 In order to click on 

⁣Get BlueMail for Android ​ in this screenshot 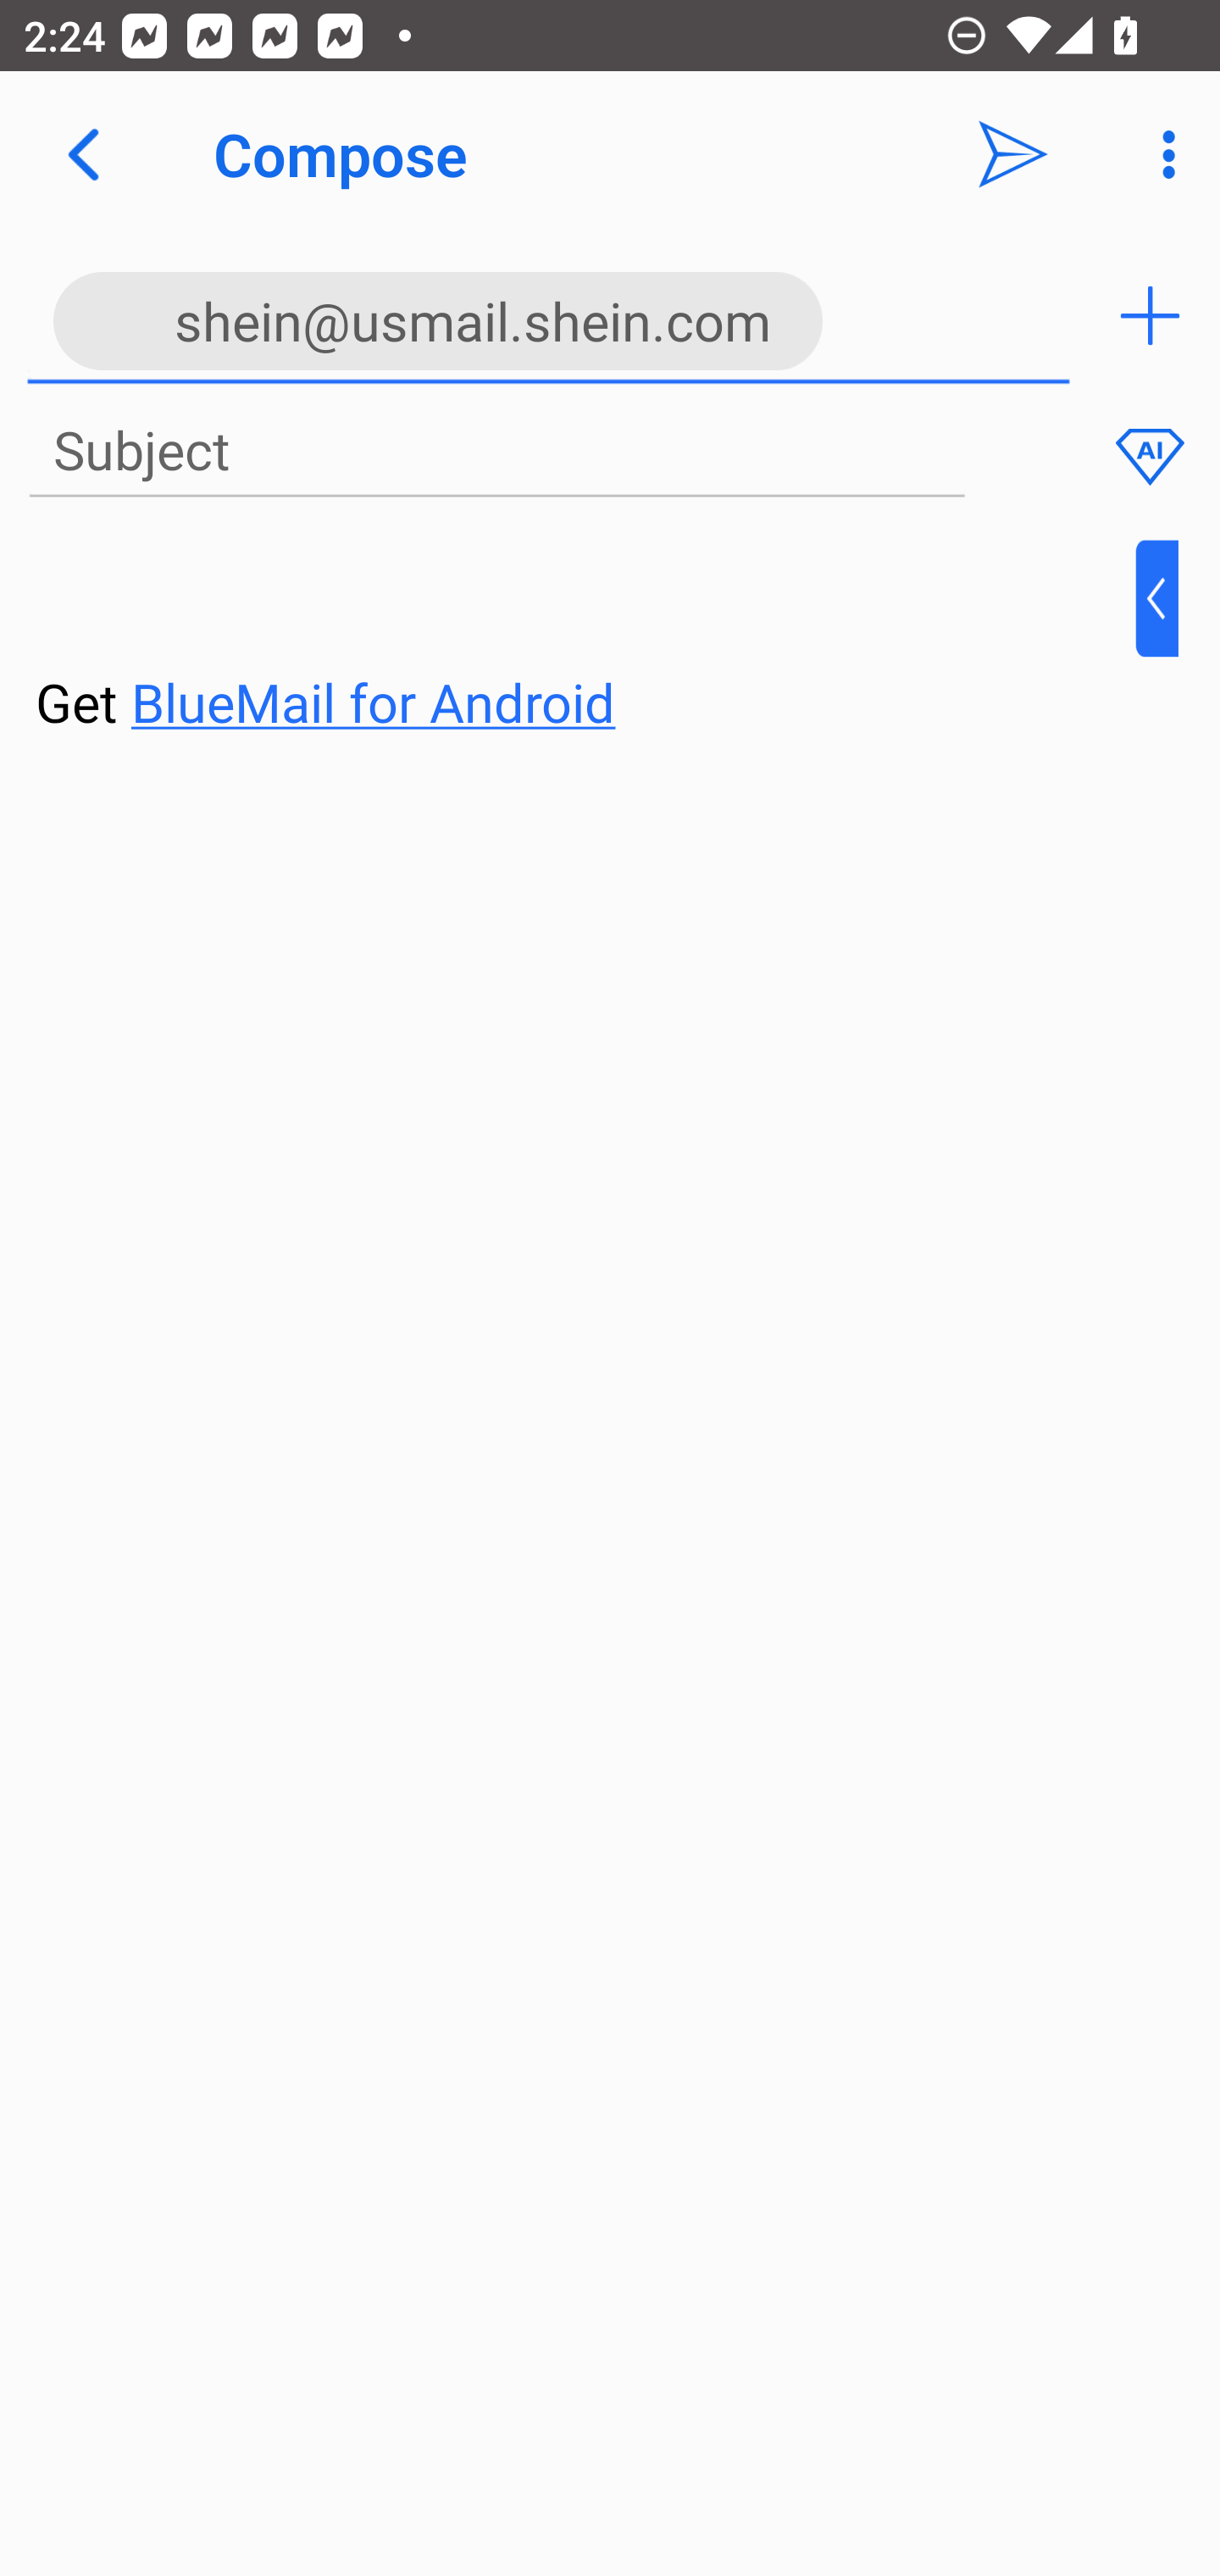, I will do `click(584, 641)`.